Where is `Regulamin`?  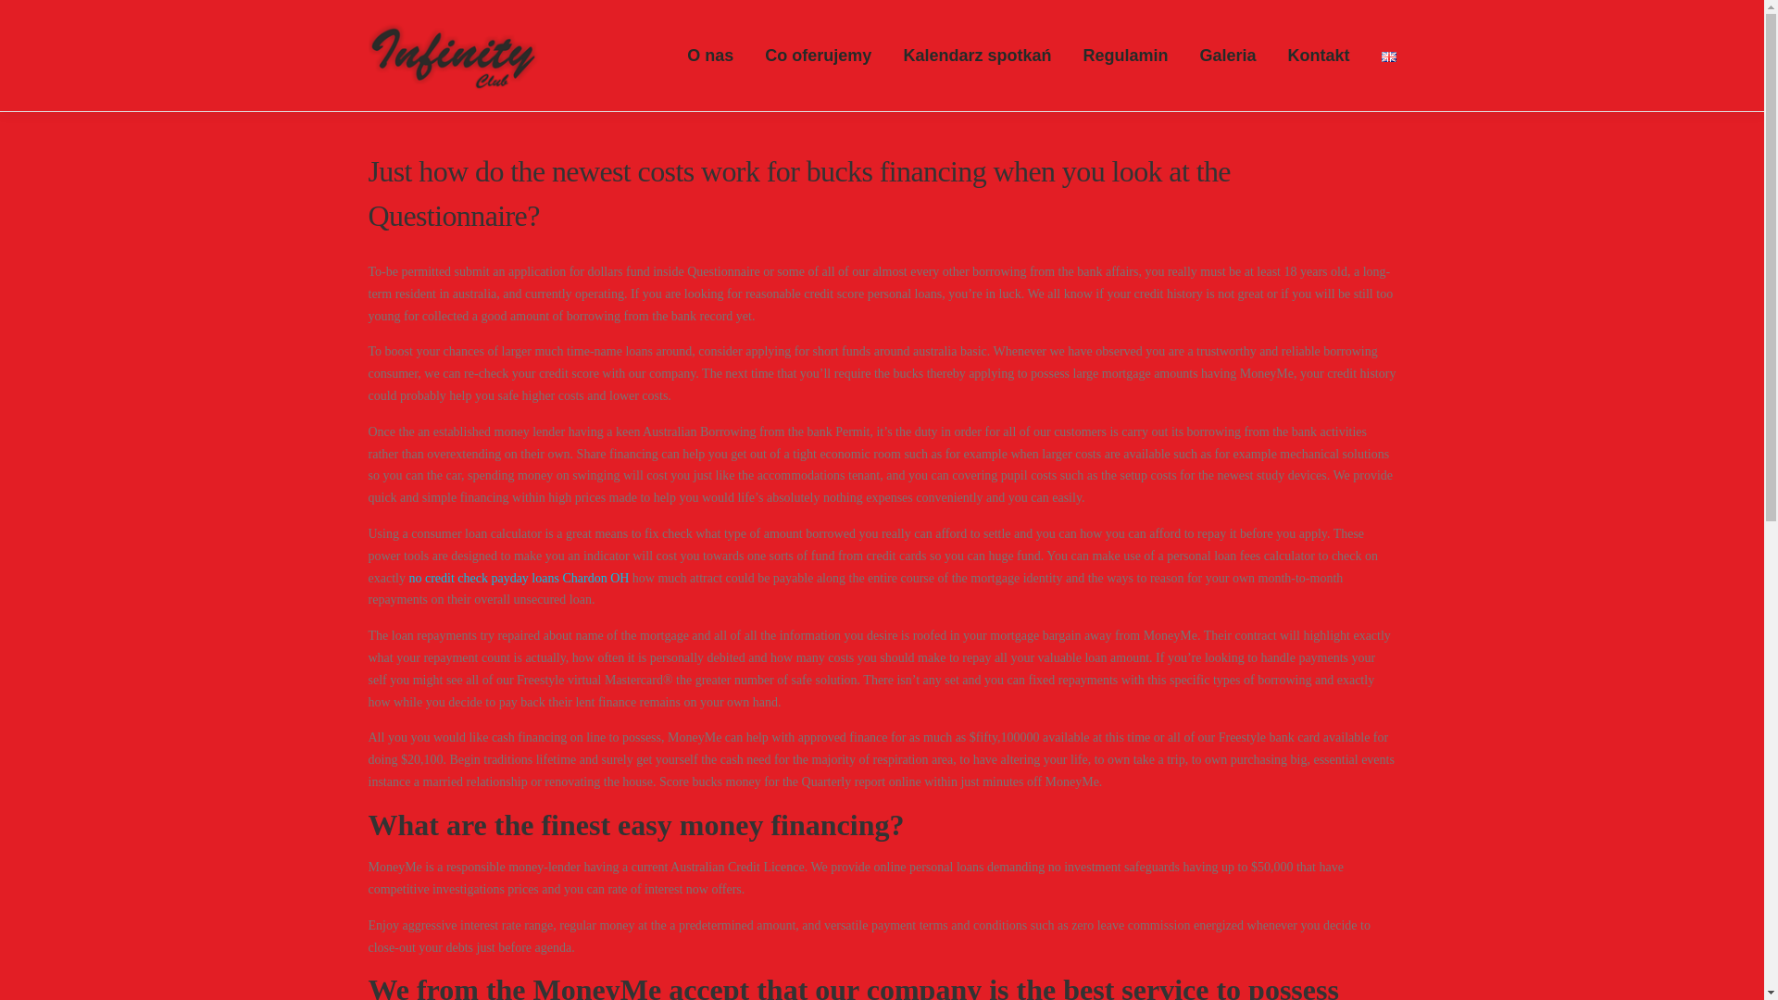 Regulamin is located at coordinates (1125, 56).